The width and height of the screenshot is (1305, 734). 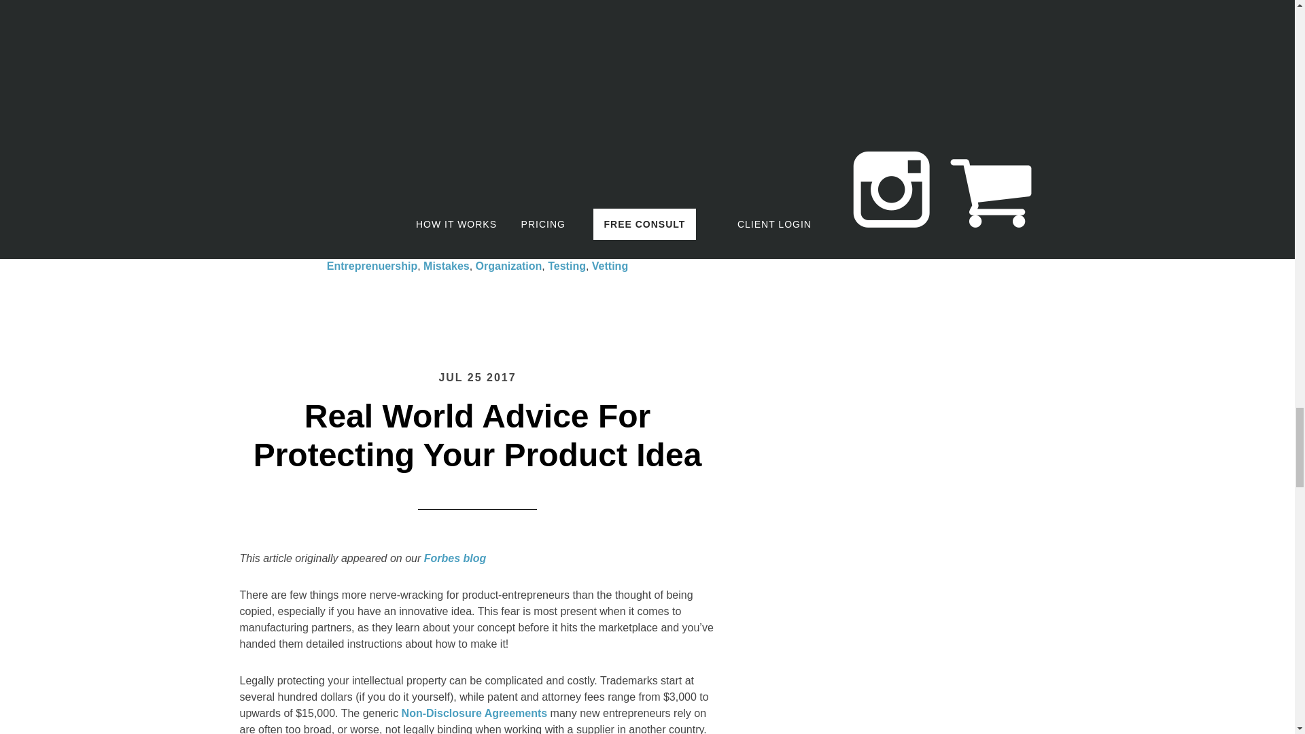 What do you see at coordinates (530, 249) in the screenshot?
I see `Product Design` at bounding box center [530, 249].